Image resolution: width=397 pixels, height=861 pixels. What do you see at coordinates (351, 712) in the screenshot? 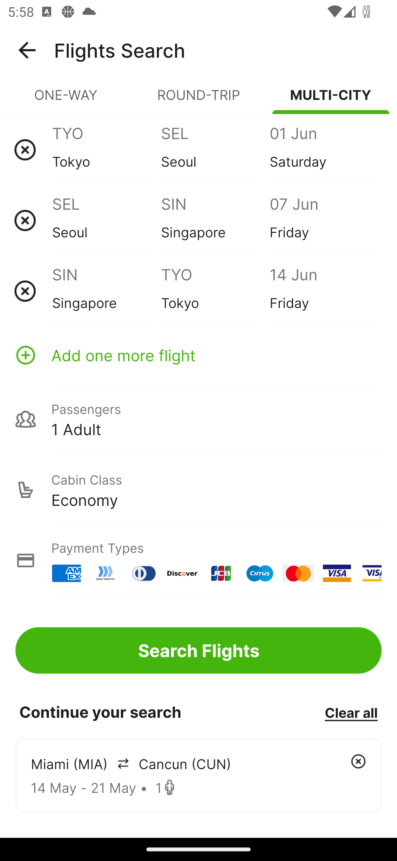
I see `Clear all` at bounding box center [351, 712].